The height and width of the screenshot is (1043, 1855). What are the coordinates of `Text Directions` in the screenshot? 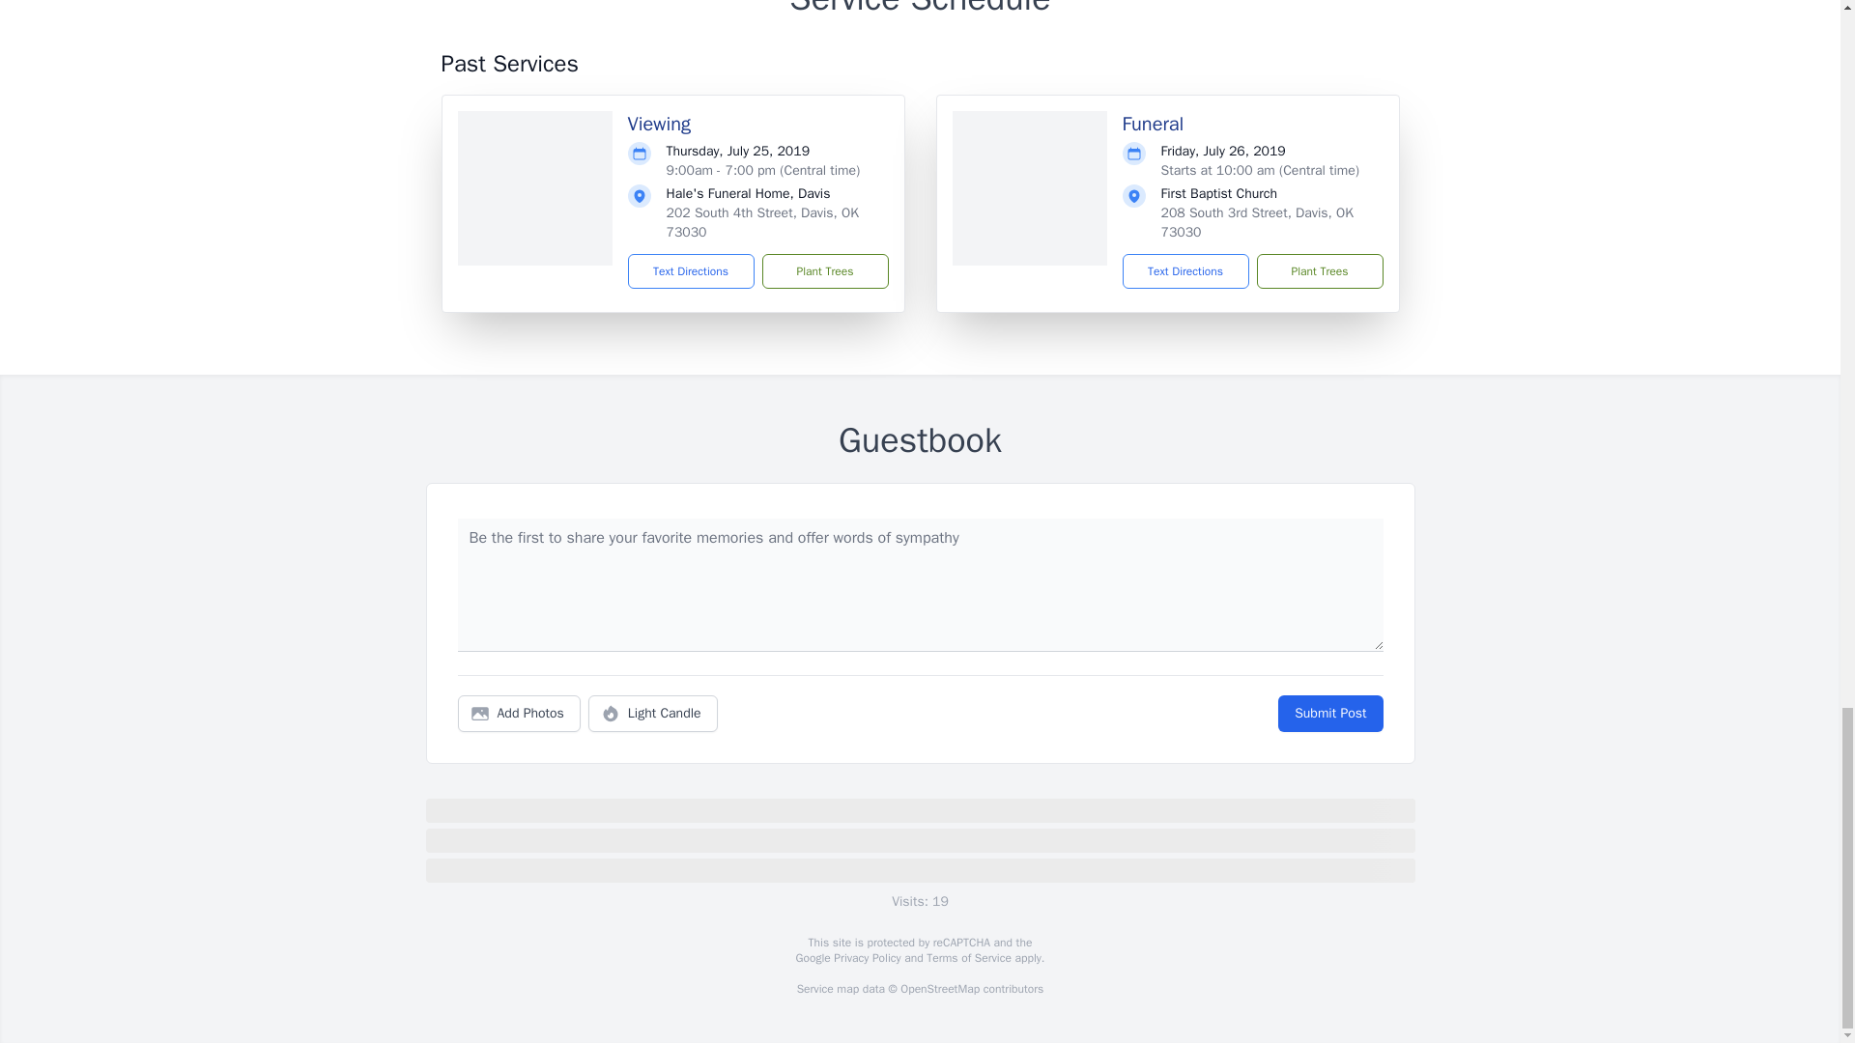 It's located at (692, 271).